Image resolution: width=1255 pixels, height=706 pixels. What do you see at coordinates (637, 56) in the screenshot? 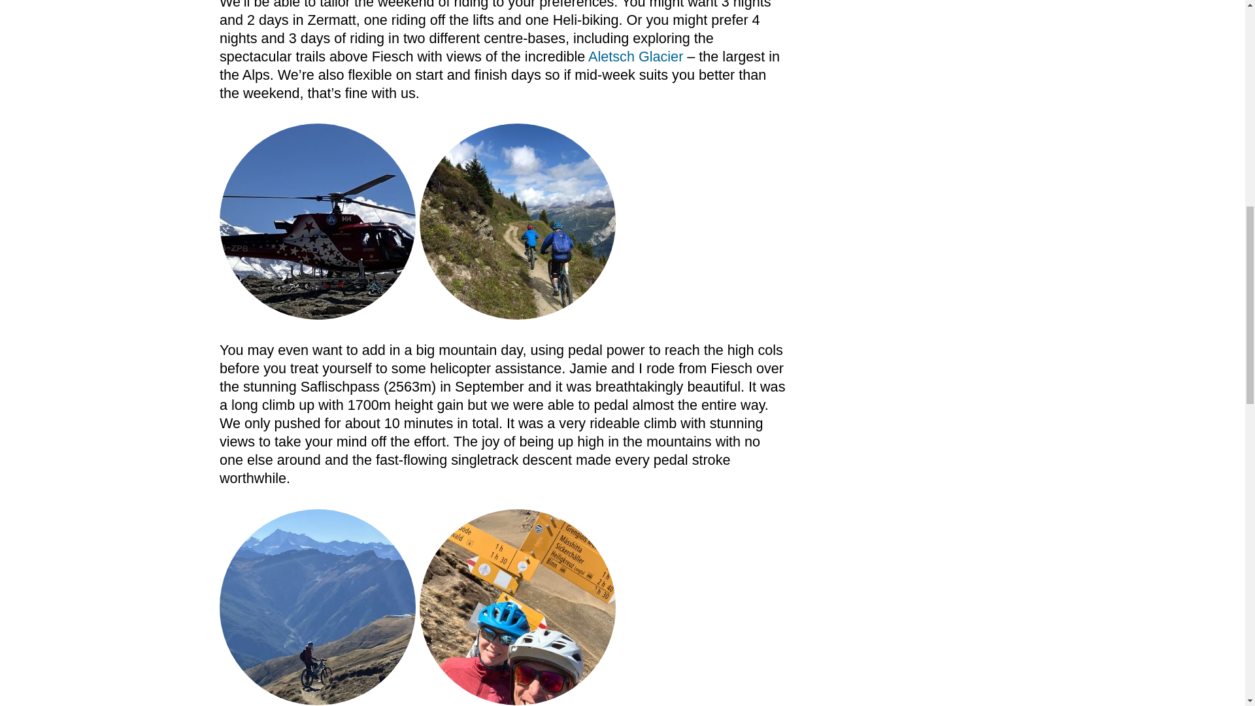
I see `Aletsch Glacier` at bounding box center [637, 56].